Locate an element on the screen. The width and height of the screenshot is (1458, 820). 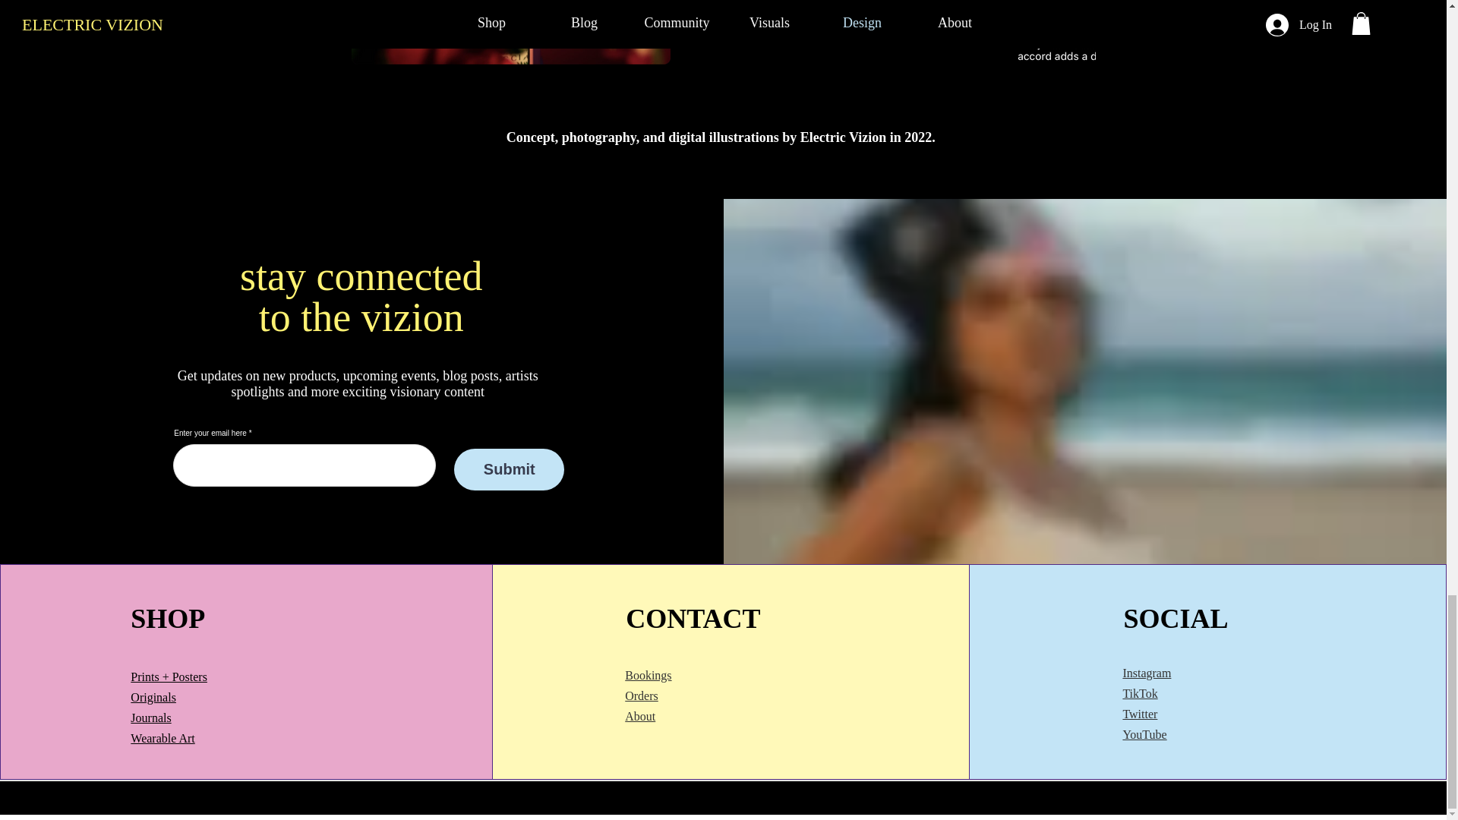
About is located at coordinates (639, 716).